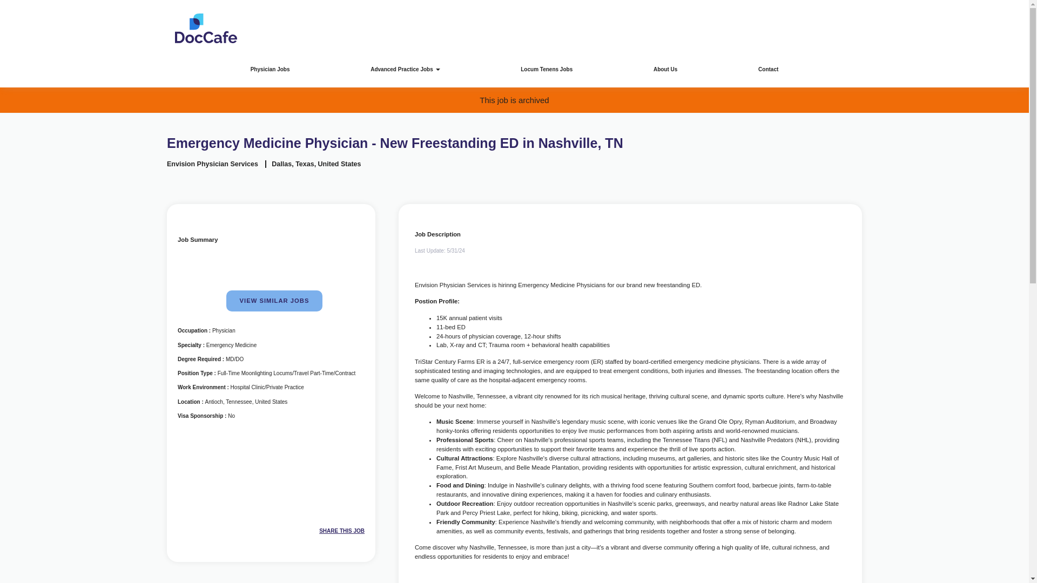 This screenshot has height=583, width=1037. I want to click on VIEW SIMILAR JOBS, so click(274, 300).